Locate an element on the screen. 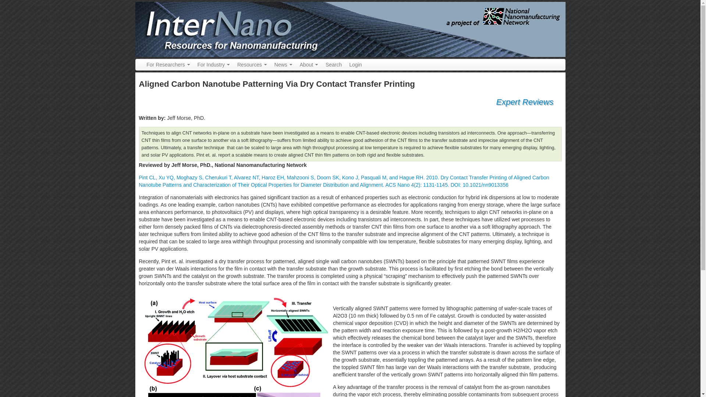 The width and height of the screenshot is (706, 397). Home is located at coordinates (350, 29).